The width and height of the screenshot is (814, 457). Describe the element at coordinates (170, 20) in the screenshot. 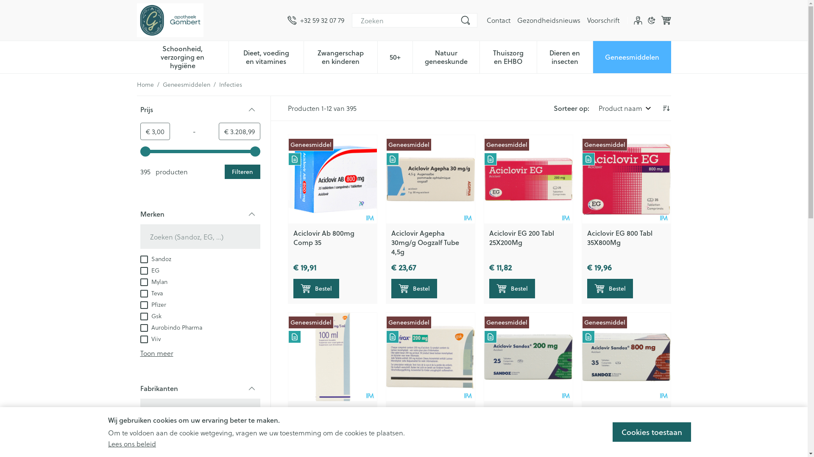

I see `Apotheek Gombert` at that location.